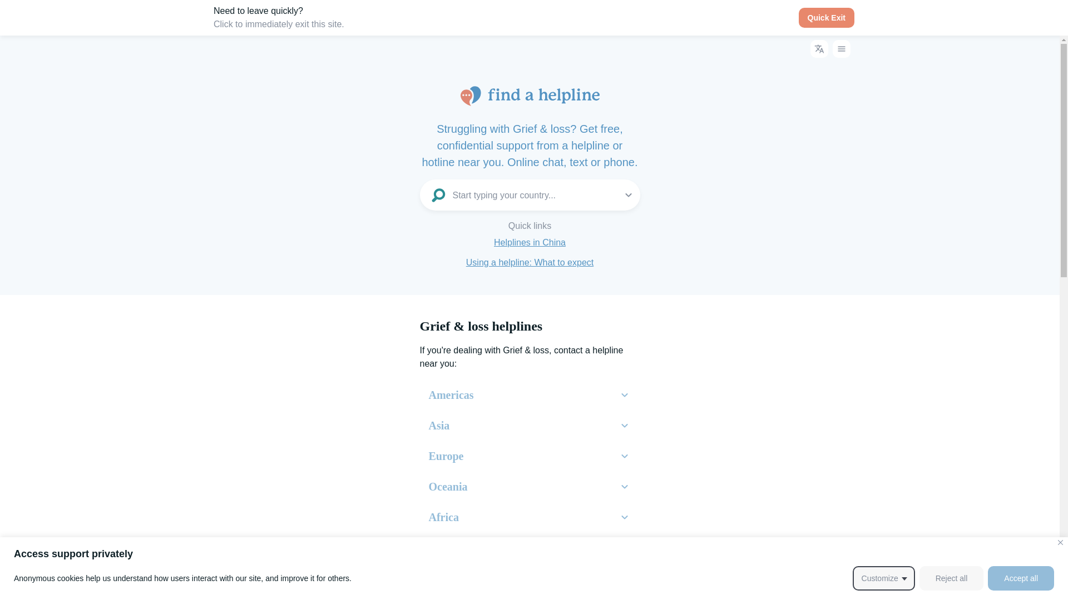  I want to click on Quick Exit, so click(827, 18).